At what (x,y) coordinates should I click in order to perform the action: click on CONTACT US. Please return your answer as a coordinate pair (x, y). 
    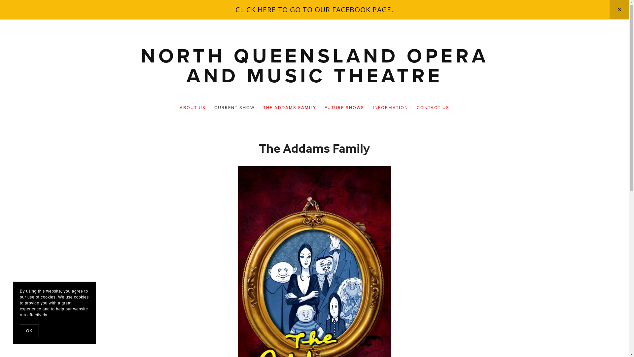
    Looking at the image, I should click on (433, 108).